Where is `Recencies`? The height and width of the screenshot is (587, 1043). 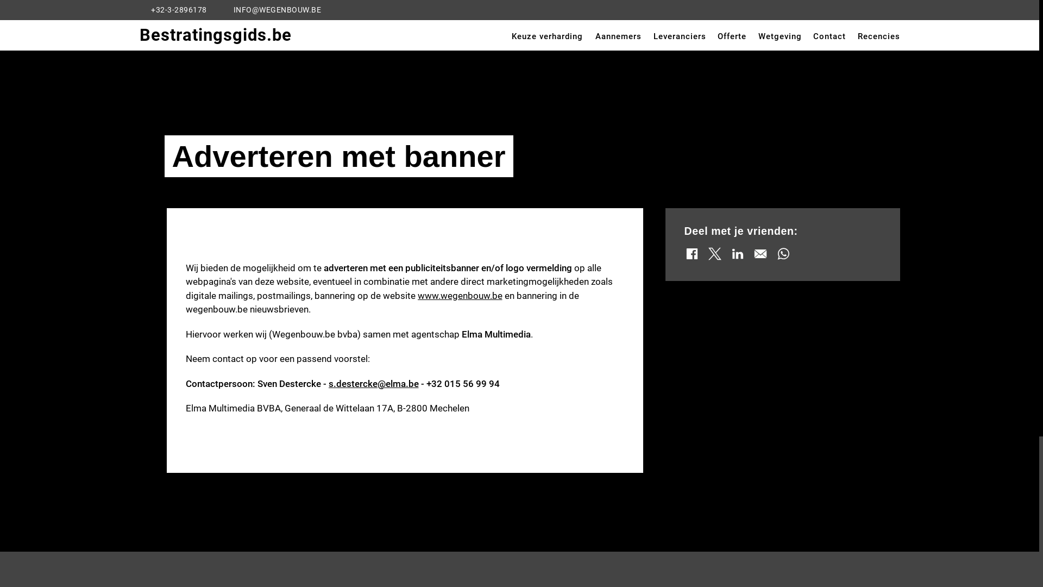 Recencies is located at coordinates (878, 38).